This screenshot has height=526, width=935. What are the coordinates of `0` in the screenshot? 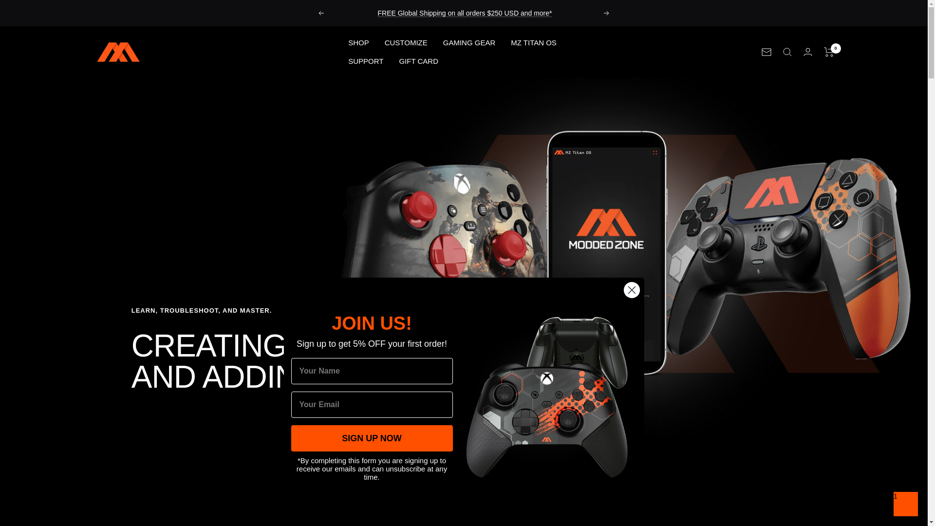 It's located at (829, 52).